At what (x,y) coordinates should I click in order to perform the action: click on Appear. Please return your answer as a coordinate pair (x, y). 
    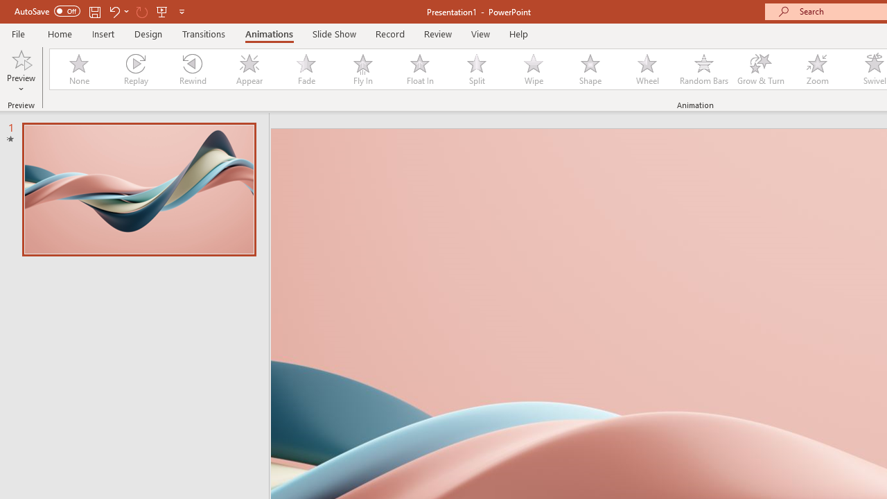
    Looking at the image, I should click on (249, 69).